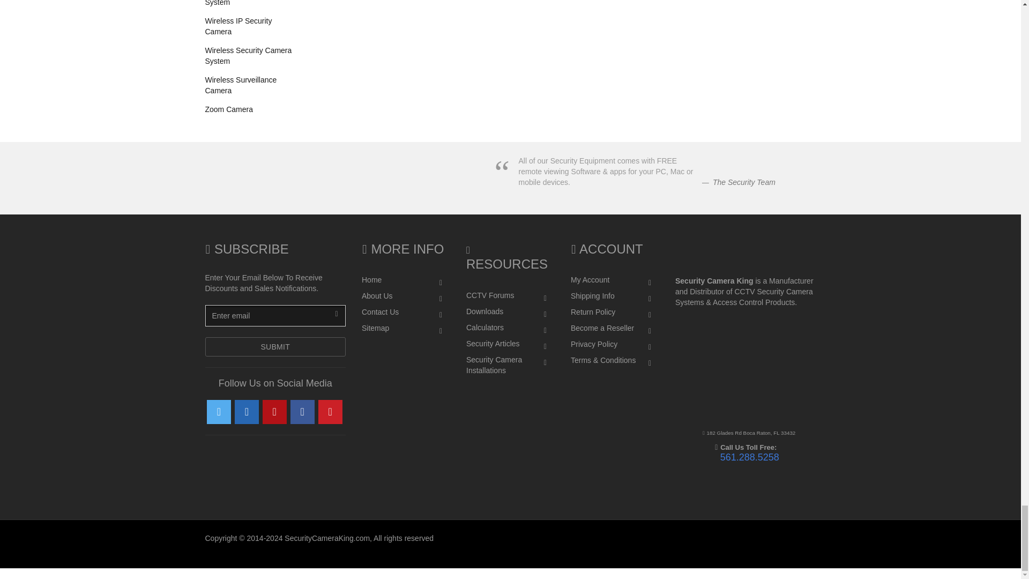  I want to click on How PayPal Works, so click(471, 487).